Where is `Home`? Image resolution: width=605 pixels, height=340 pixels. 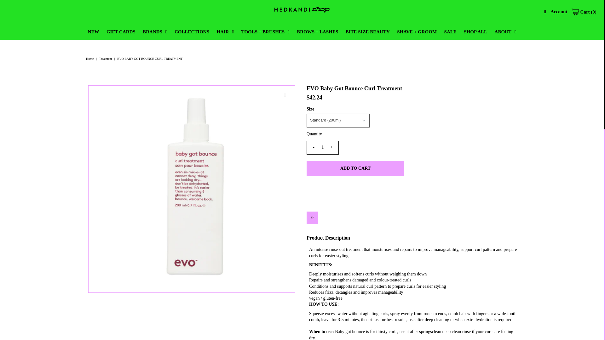 Home is located at coordinates (90, 59).